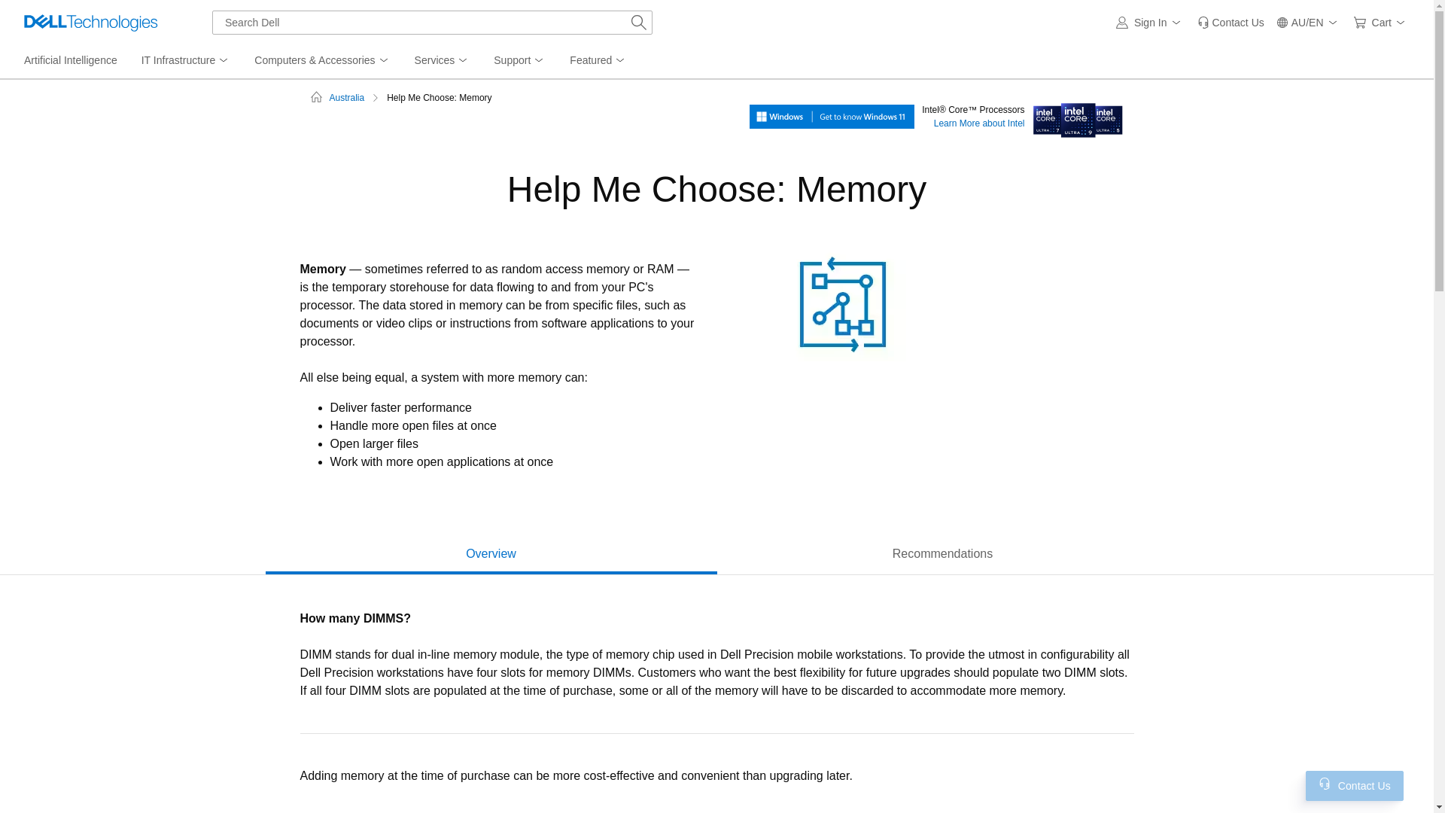 The width and height of the screenshot is (1445, 813). What do you see at coordinates (71, 60) in the screenshot?
I see `Artificial Intelligence` at bounding box center [71, 60].